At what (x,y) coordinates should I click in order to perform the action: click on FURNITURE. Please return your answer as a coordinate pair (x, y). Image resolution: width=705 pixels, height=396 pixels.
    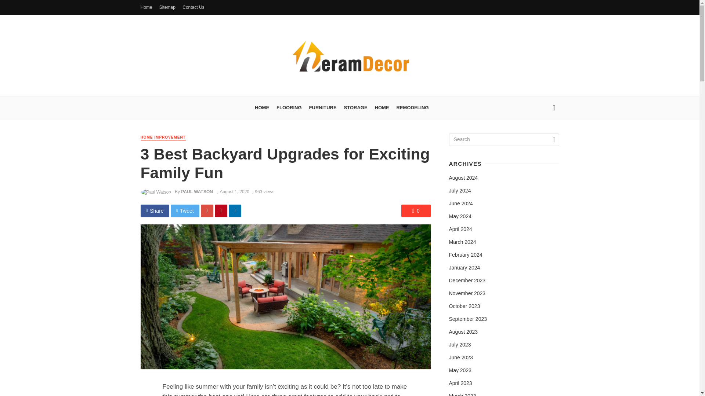
    Looking at the image, I should click on (323, 108).